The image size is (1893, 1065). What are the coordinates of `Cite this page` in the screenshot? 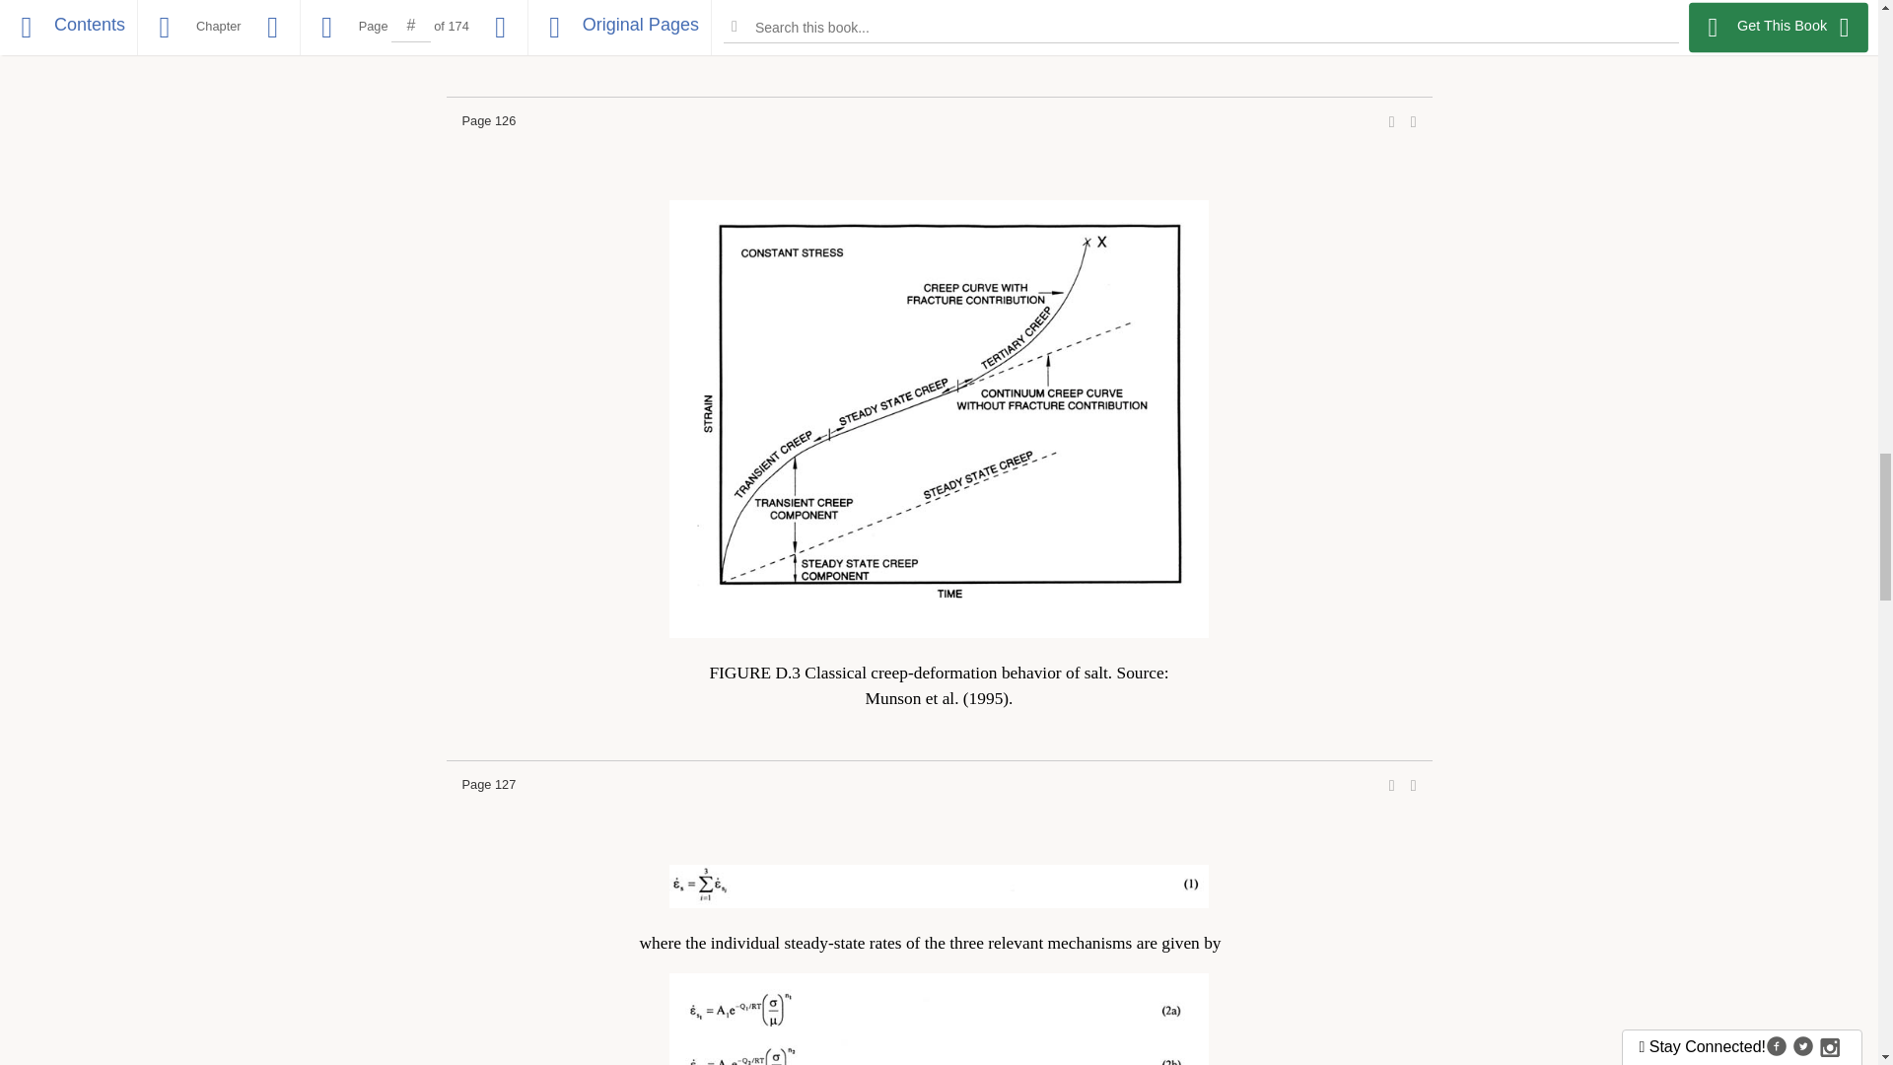 It's located at (1413, 121).